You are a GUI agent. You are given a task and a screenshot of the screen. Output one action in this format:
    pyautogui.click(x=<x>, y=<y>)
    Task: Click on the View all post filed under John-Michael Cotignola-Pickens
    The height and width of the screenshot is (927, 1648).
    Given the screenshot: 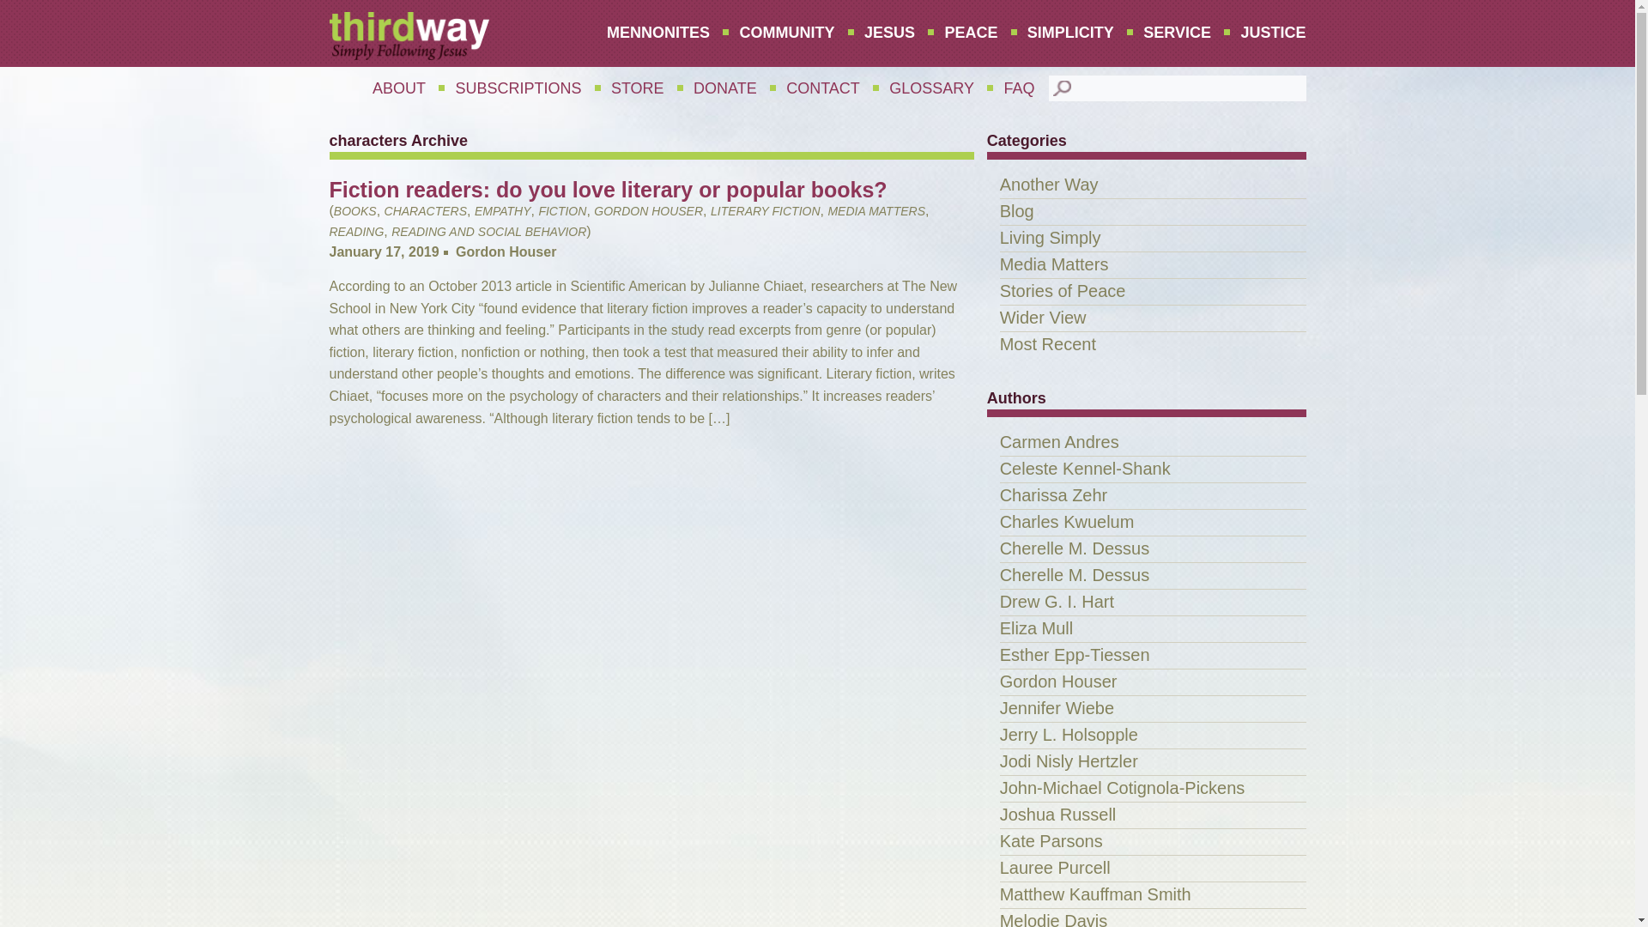 What is the action you would take?
    pyautogui.click(x=1123, y=788)
    